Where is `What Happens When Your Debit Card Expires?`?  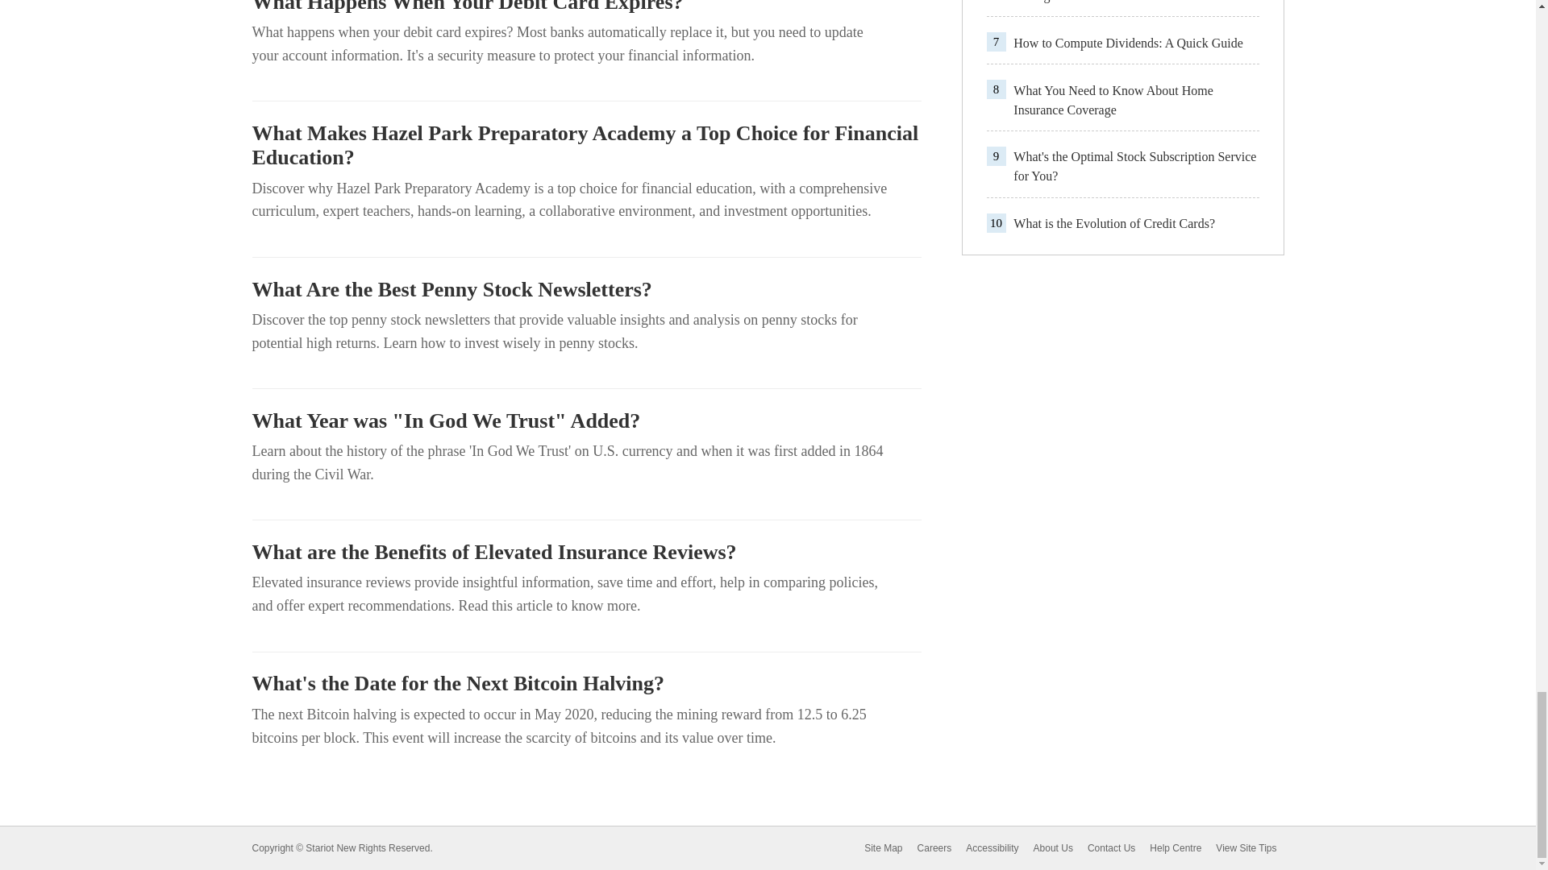 What Happens When Your Debit Card Expires? is located at coordinates (585, 7).